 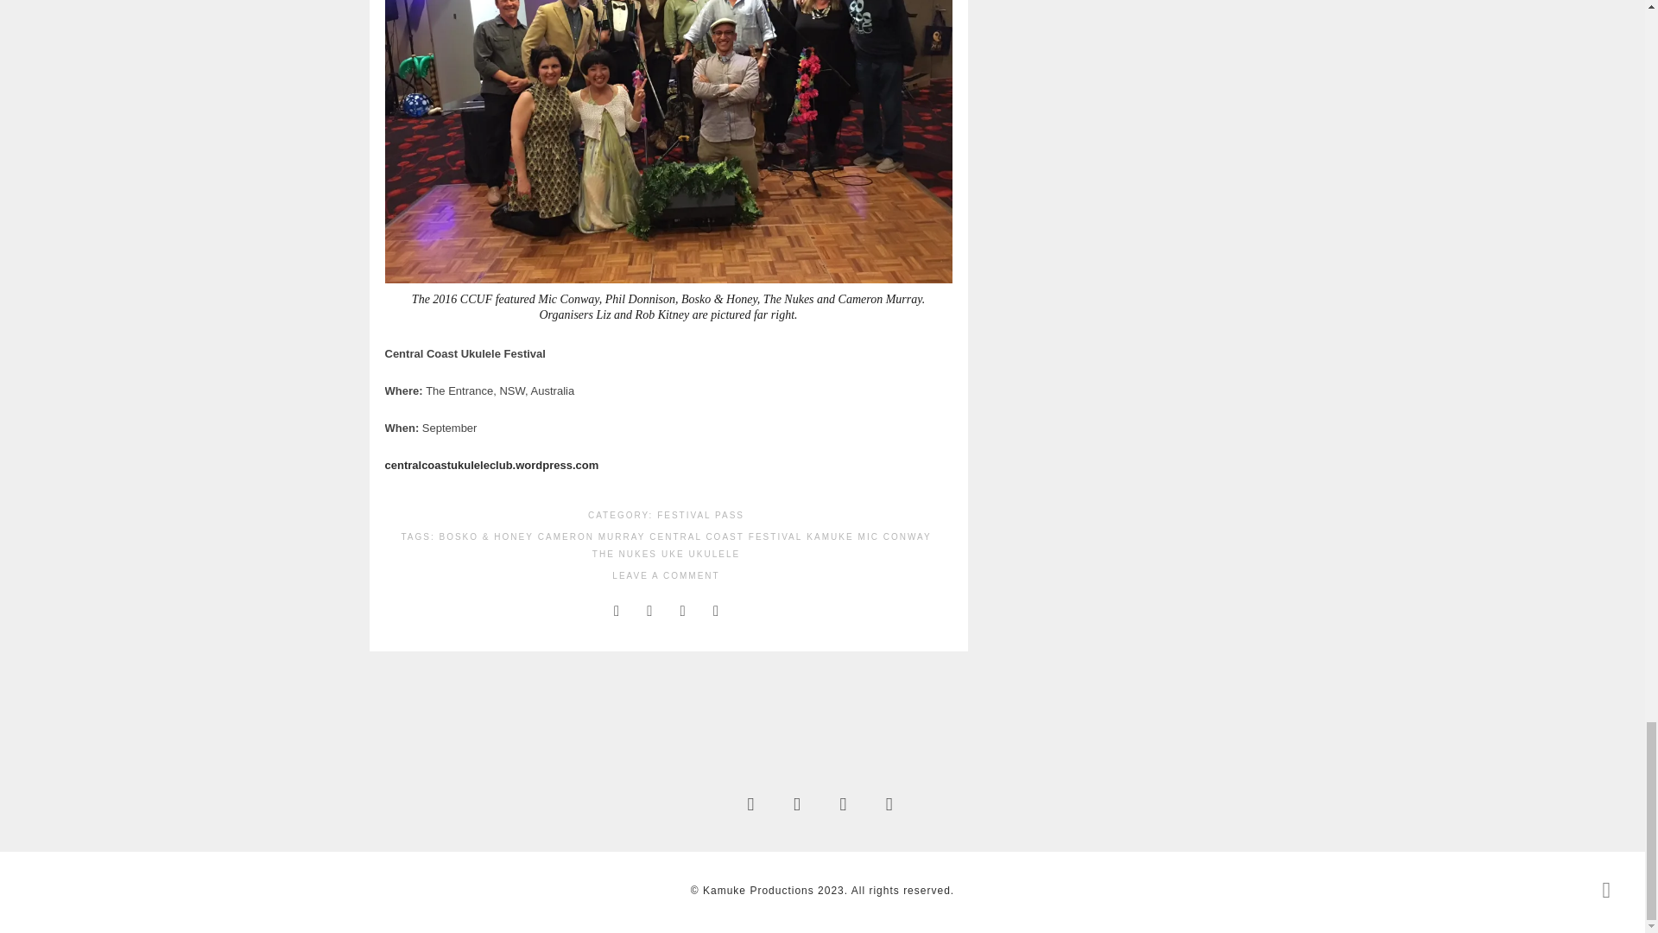 I want to click on UKULELE, so click(x=715, y=556).